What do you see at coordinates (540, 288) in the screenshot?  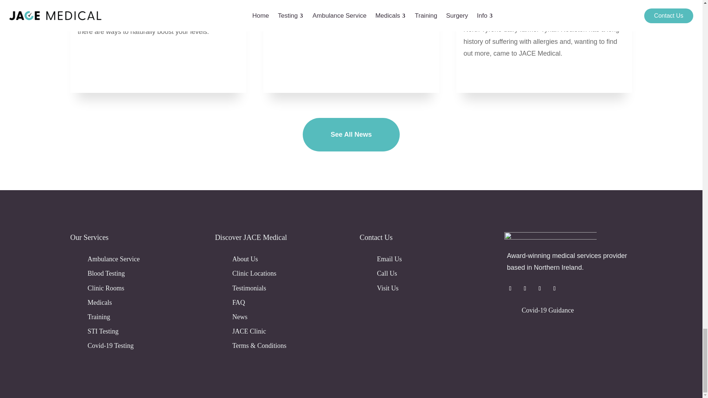 I see `Follow on Instagram` at bounding box center [540, 288].